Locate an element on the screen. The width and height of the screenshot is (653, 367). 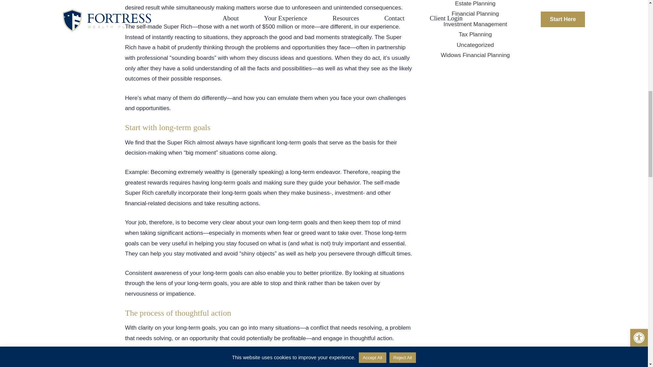
Estate Planning is located at coordinates (475, 3).